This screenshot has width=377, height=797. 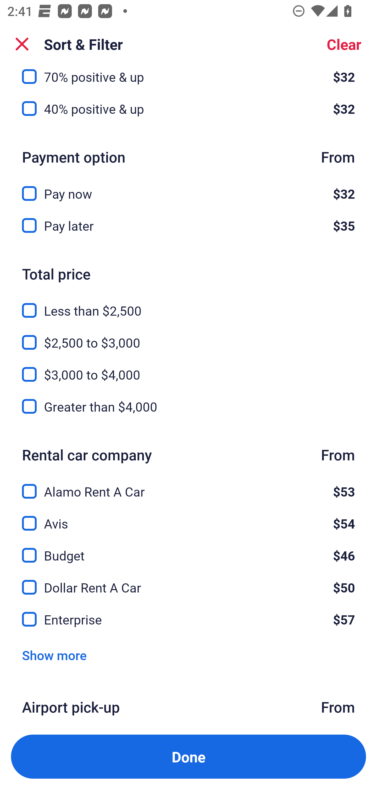 What do you see at coordinates (188, 226) in the screenshot?
I see `Pay later, $35 Pay later $35` at bounding box center [188, 226].